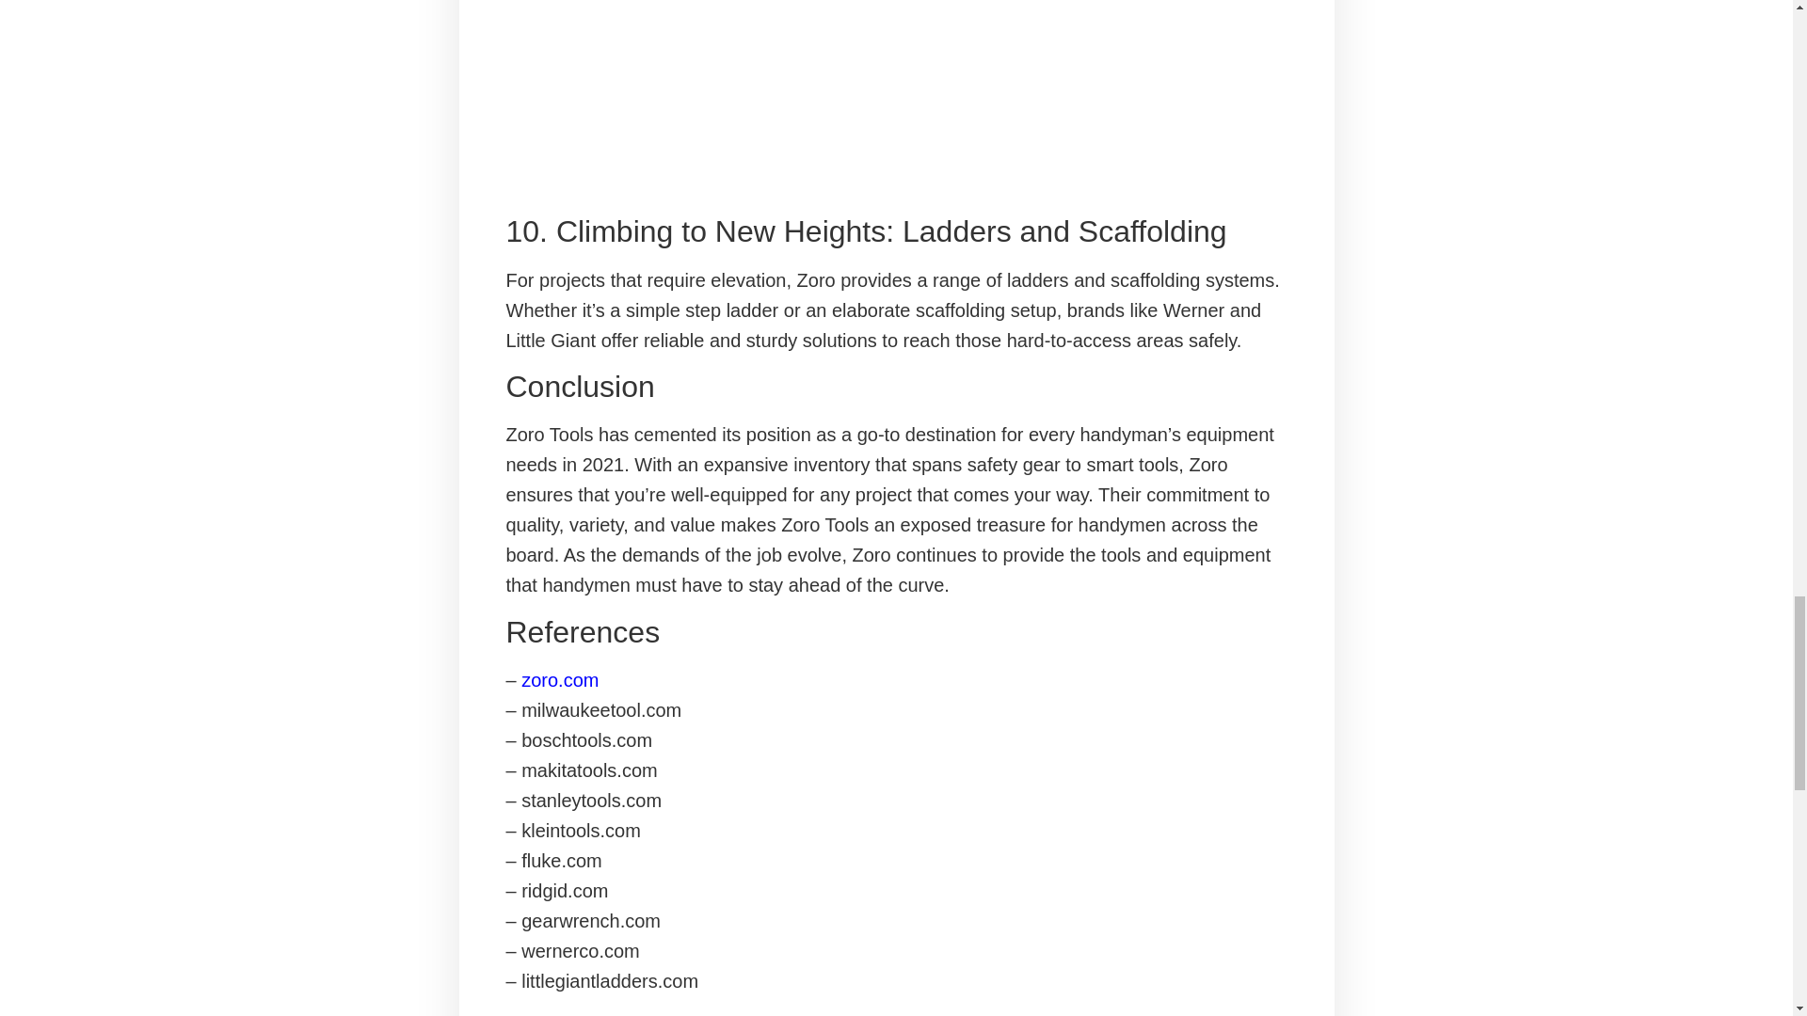 The image size is (1807, 1016). What do you see at coordinates (896, 230) in the screenshot?
I see `10. Climbing to New Heights: Ladders and Scaffolding` at bounding box center [896, 230].